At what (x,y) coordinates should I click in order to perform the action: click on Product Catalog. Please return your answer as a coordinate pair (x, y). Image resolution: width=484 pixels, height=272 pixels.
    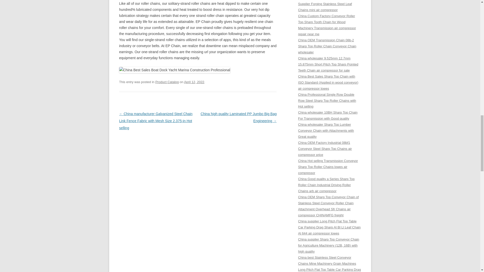
    Looking at the image, I should click on (167, 82).